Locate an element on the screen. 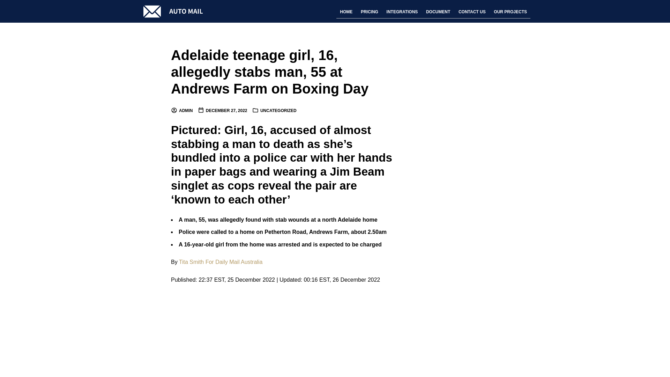 The width and height of the screenshot is (670, 377). PRICING is located at coordinates (369, 12).